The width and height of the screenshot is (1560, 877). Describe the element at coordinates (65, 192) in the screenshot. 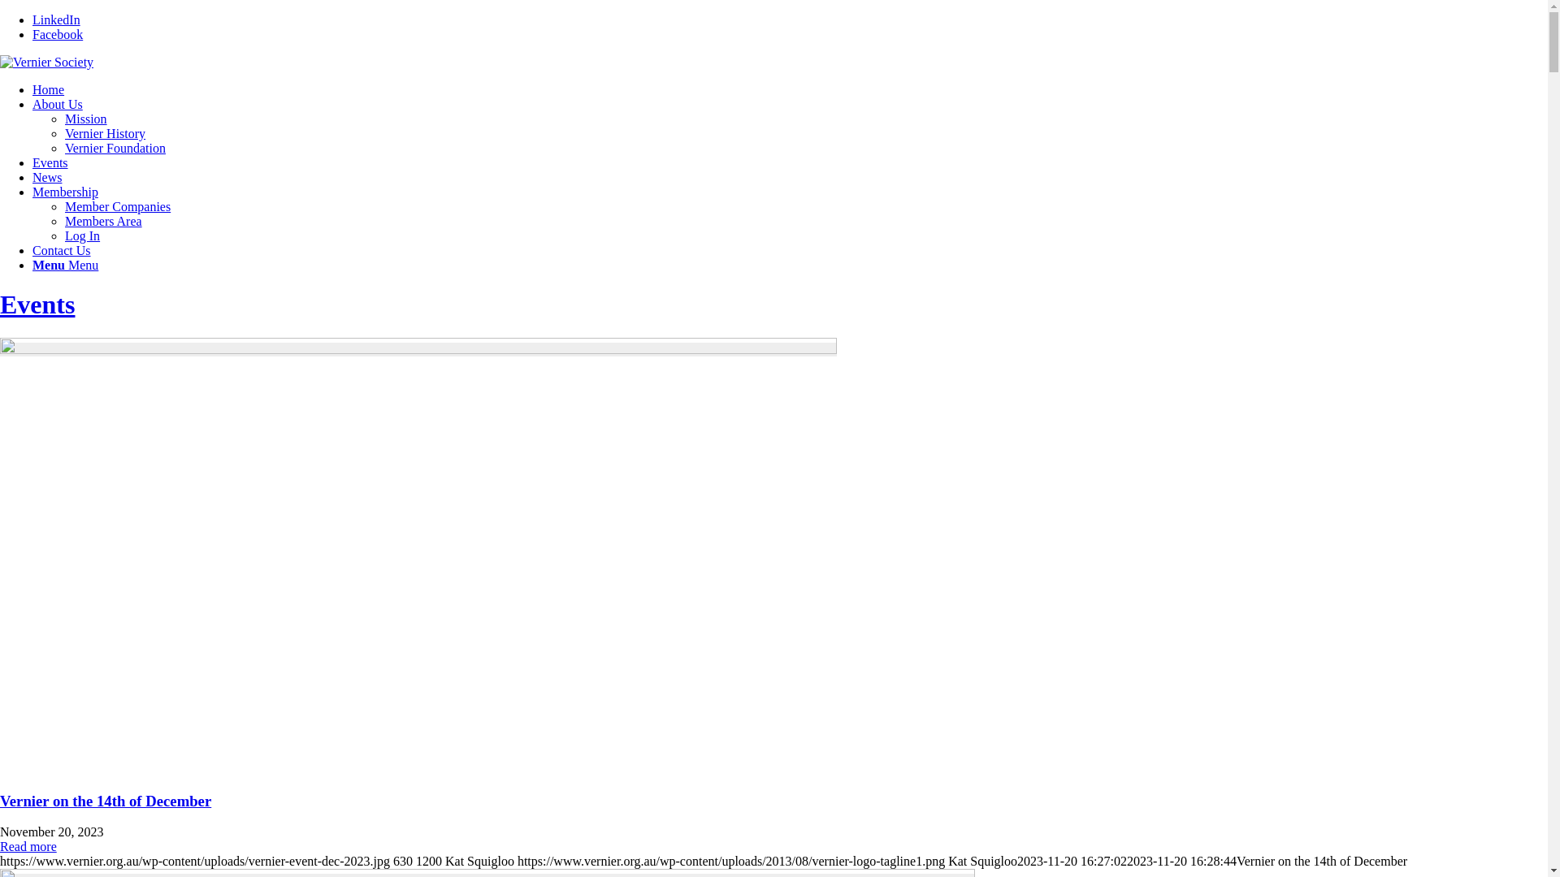

I see `Membership` at that location.